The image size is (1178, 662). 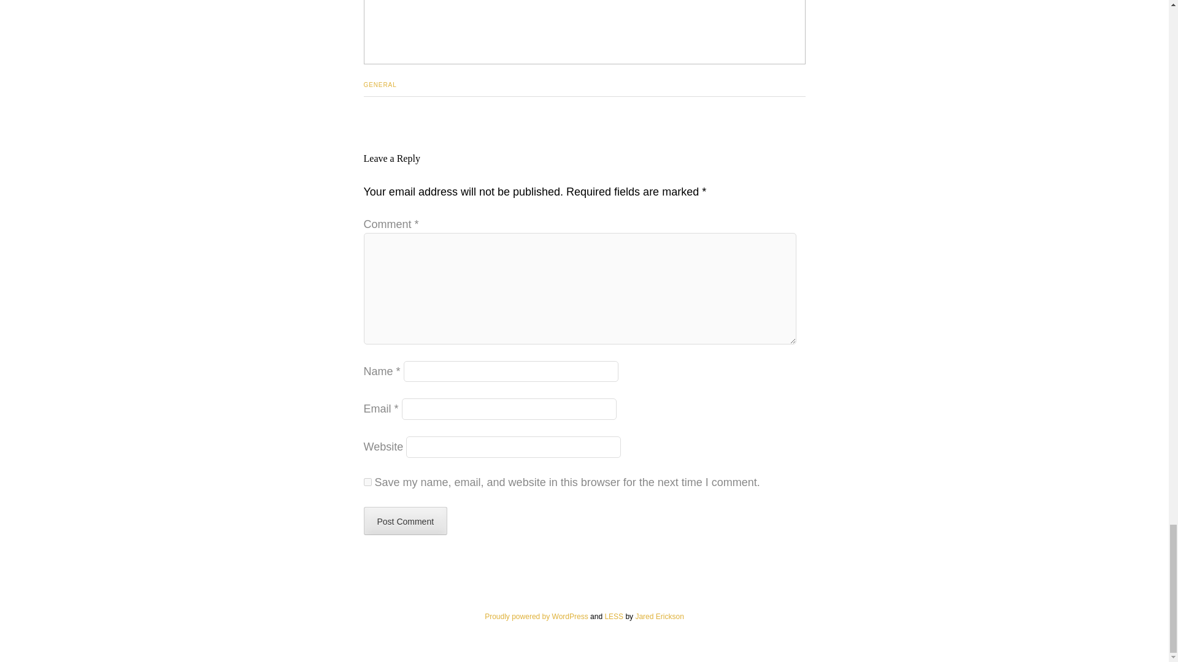 What do you see at coordinates (659, 617) in the screenshot?
I see `Jared Erickson` at bounding box center [659, 617].